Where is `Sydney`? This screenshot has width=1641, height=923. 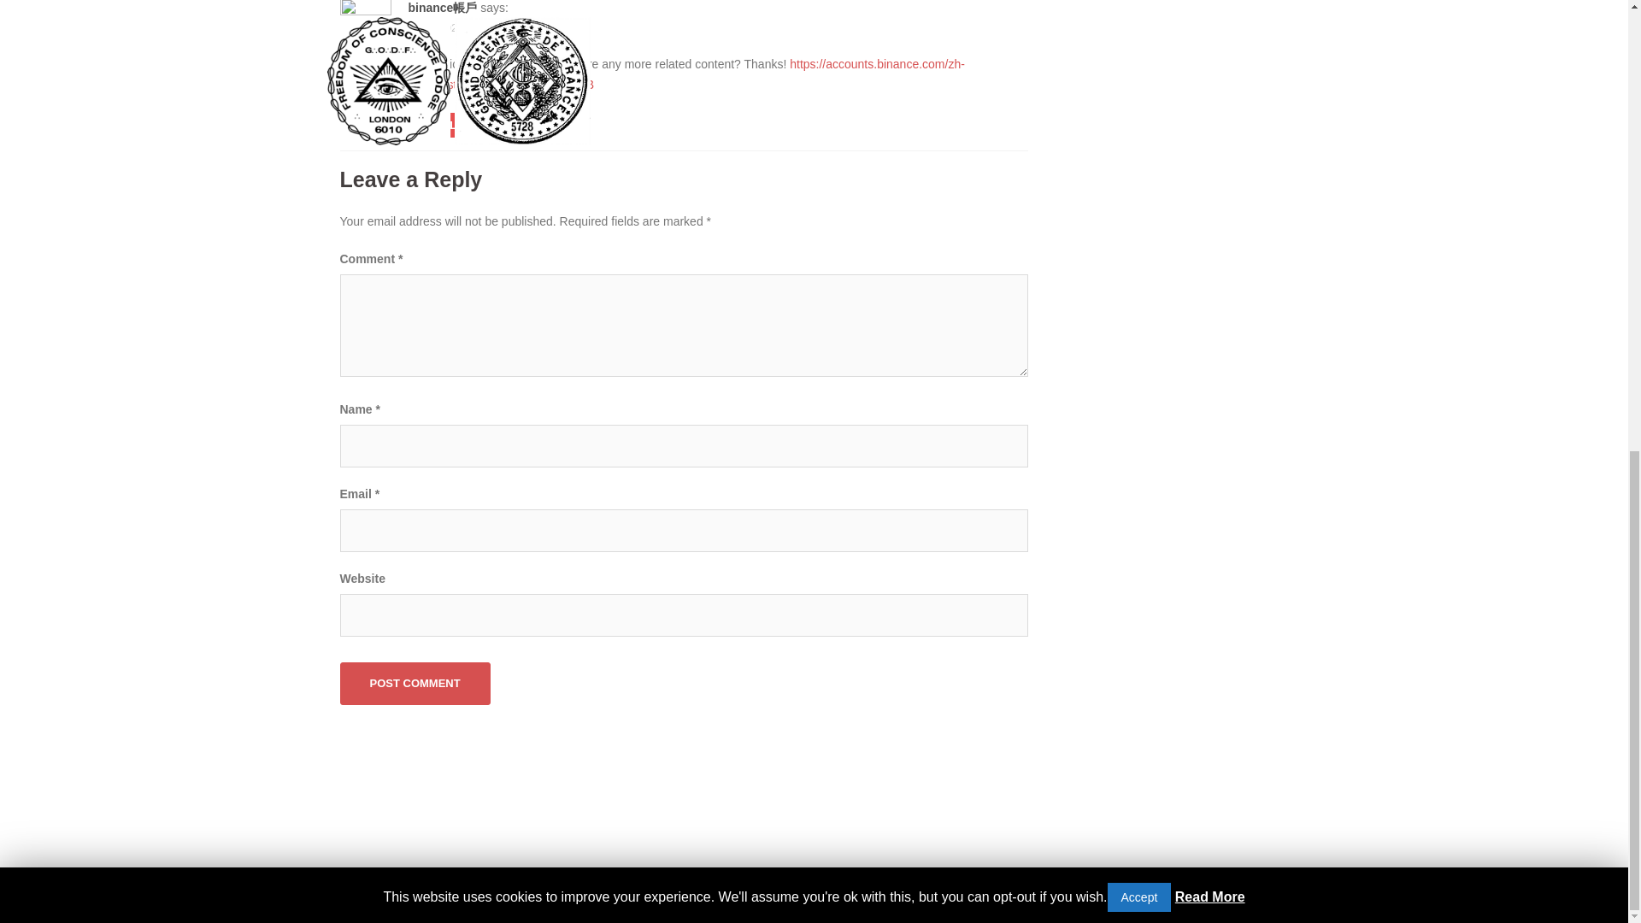
Sydney is located at coordinates (568, 894).